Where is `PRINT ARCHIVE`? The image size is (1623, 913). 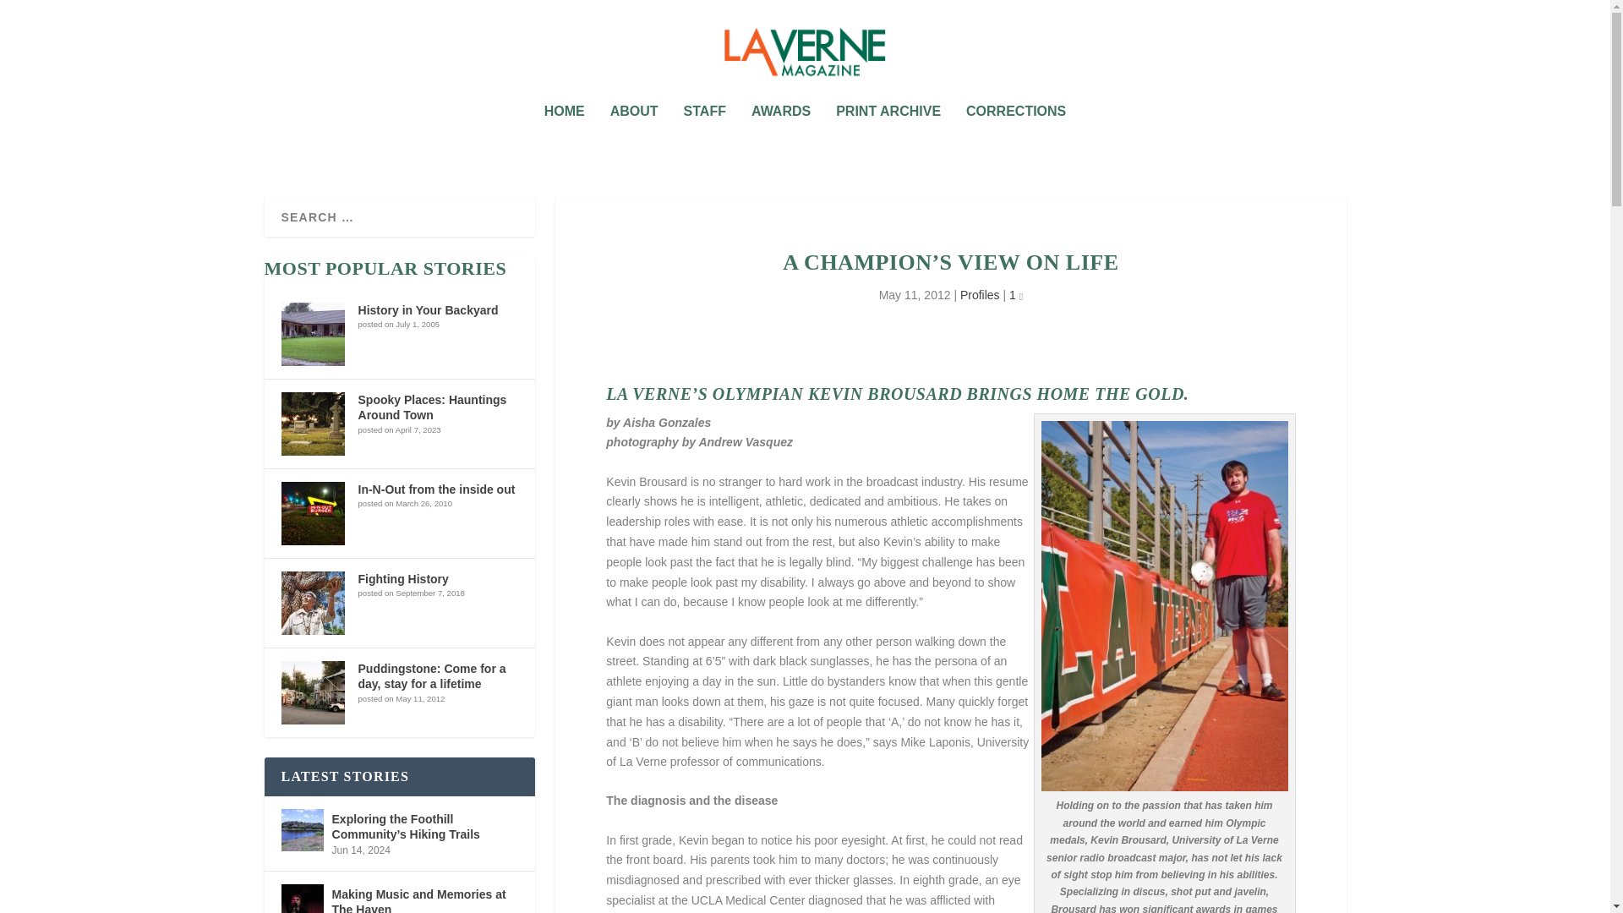
PRINT ARCHIVE is located at coordinates (888, 134).